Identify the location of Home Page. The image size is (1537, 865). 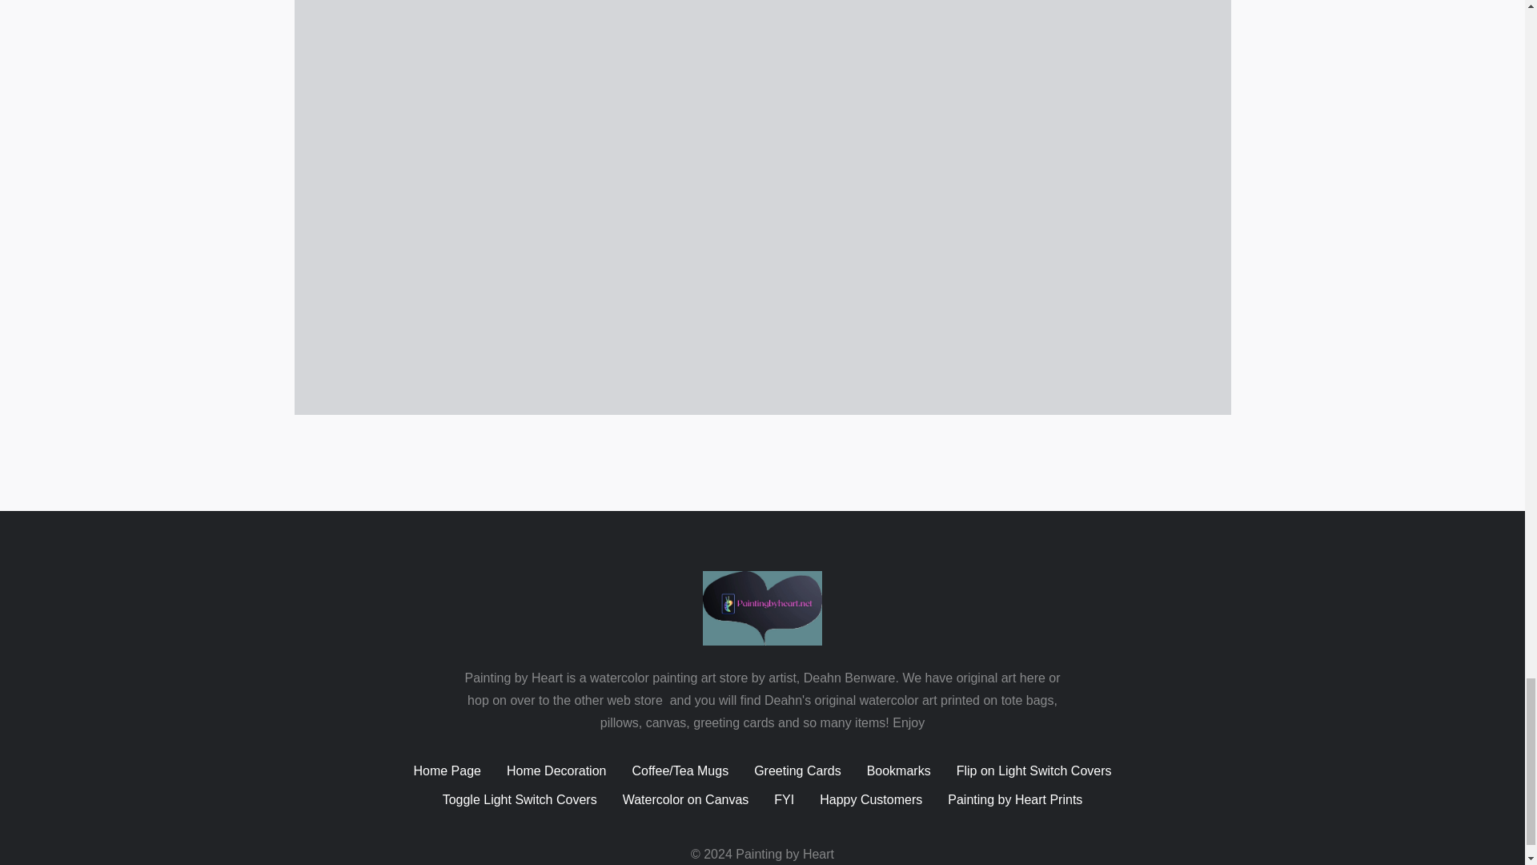
(447, 771).